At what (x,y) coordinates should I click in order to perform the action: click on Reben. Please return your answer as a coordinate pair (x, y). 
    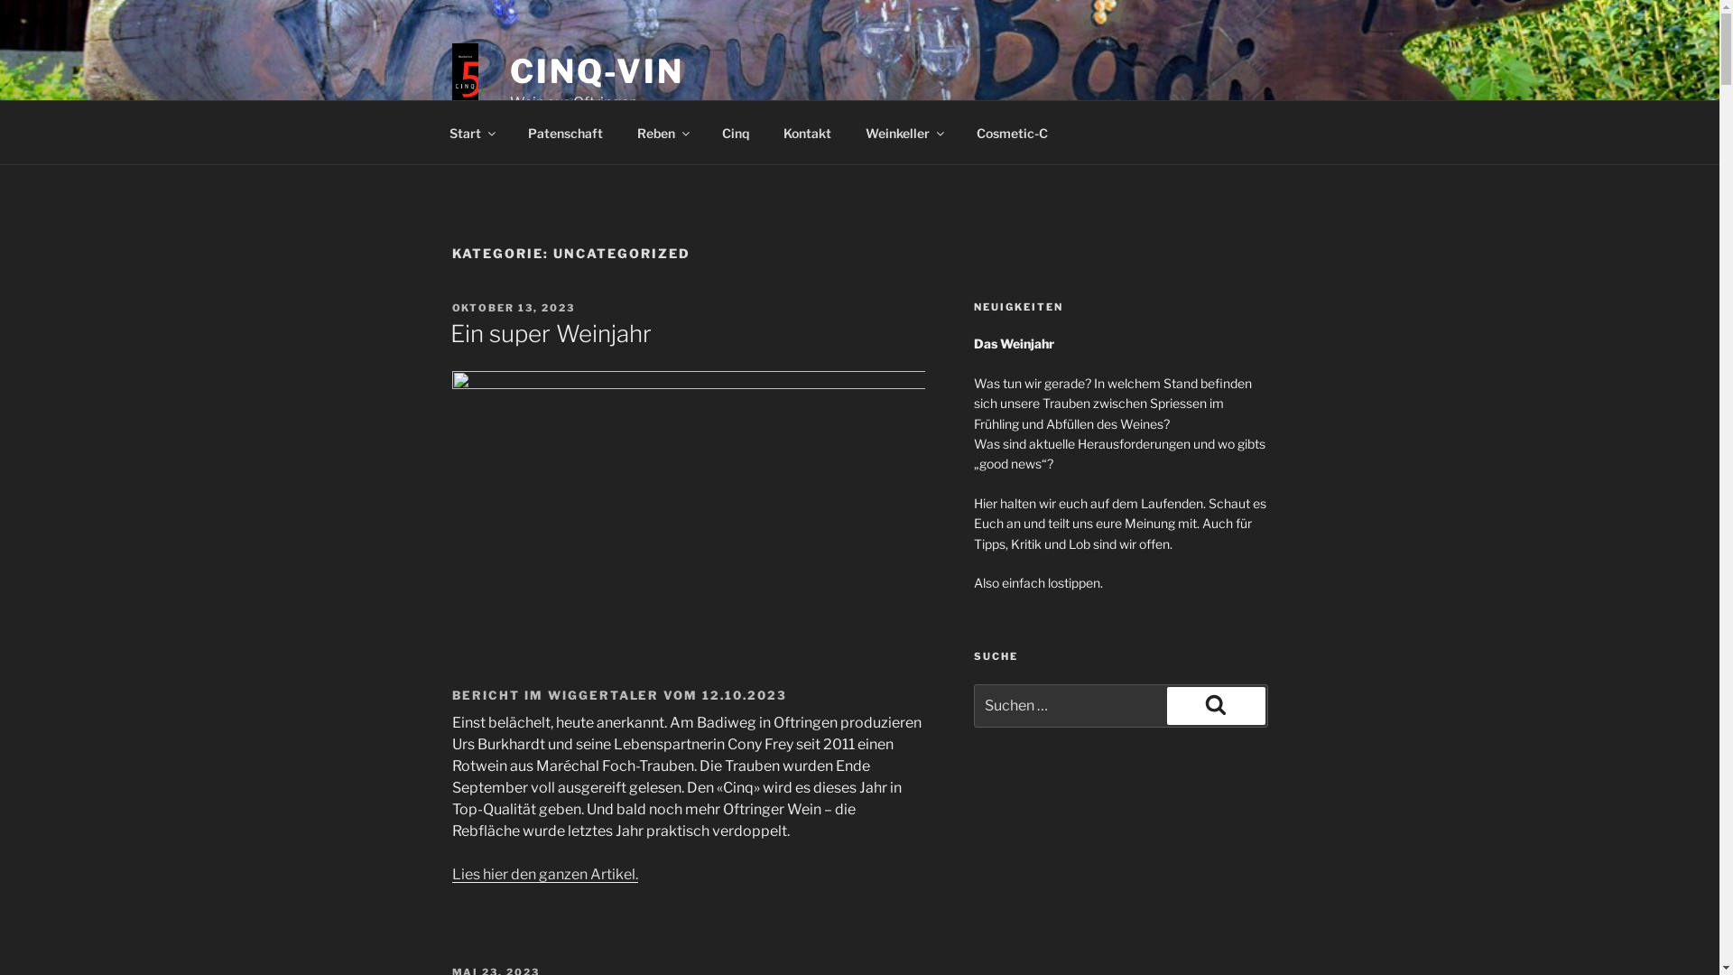
    Looking at the image, I should click on (663, 132).